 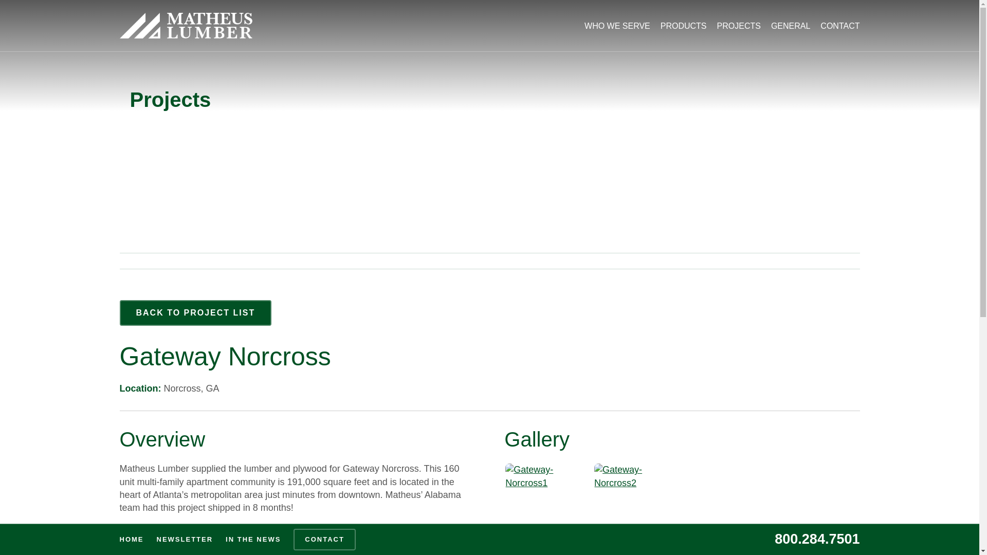 What do you see at coordinates (253, 540) in the screenshot?
I see `IN THE NEWS` at bounding box center [253, 540].